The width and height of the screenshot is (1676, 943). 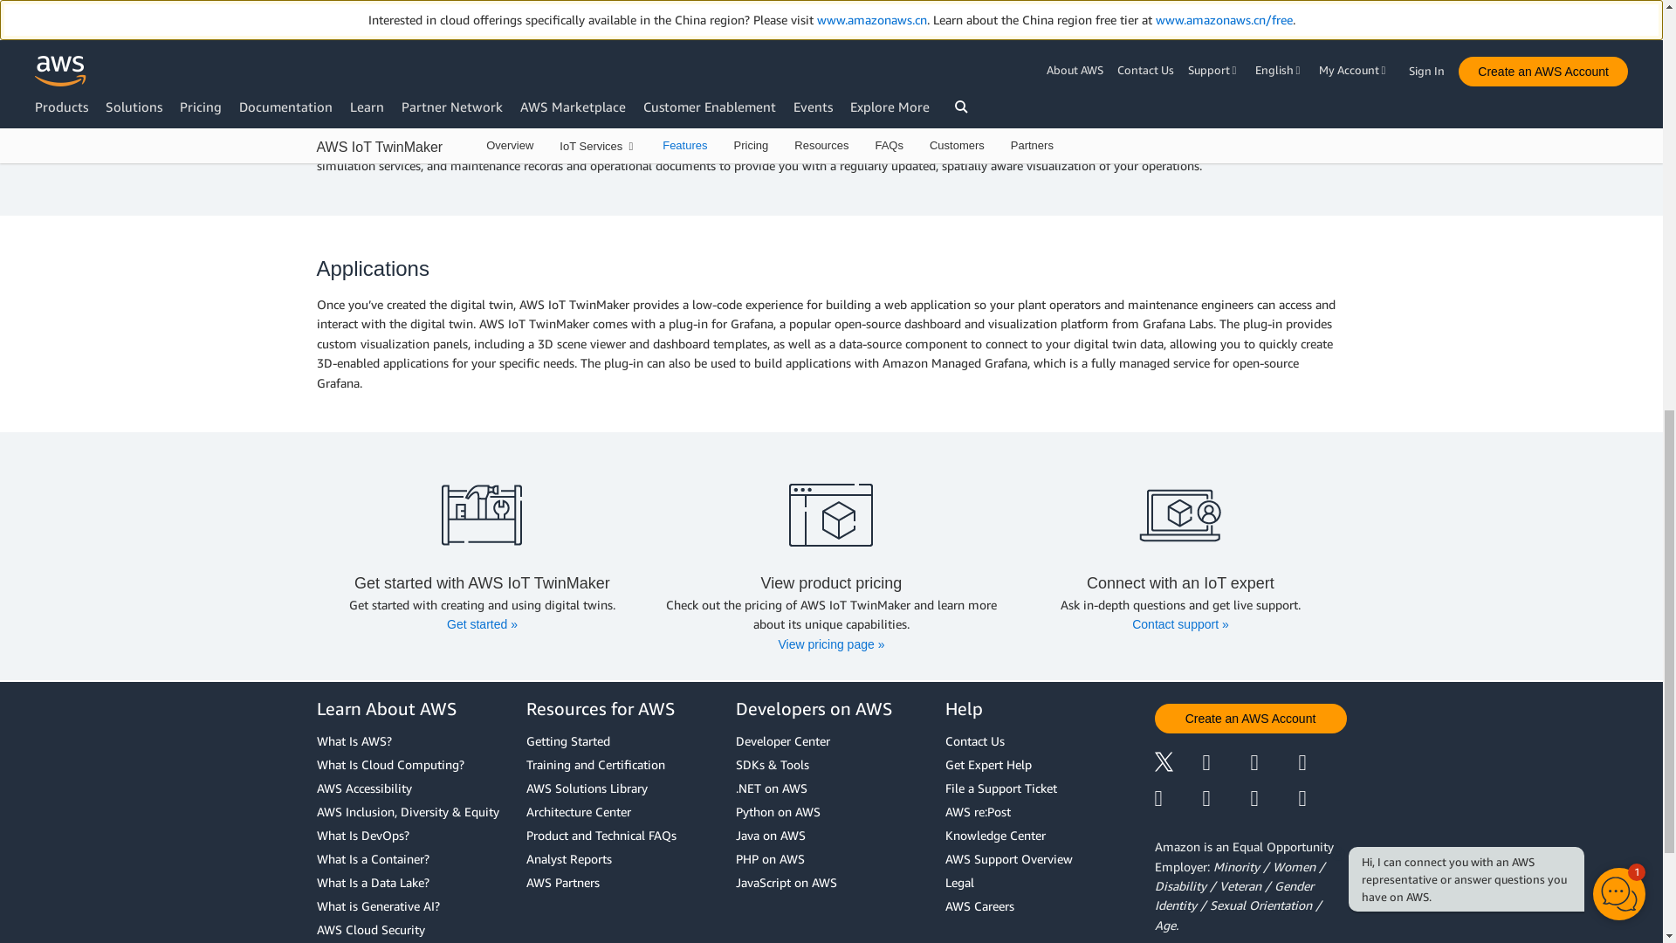 What do you see at coordinates (1179, 515) in the screenshot?
I see `Connect with an IoT expert` at bounding box center [1179, 515].